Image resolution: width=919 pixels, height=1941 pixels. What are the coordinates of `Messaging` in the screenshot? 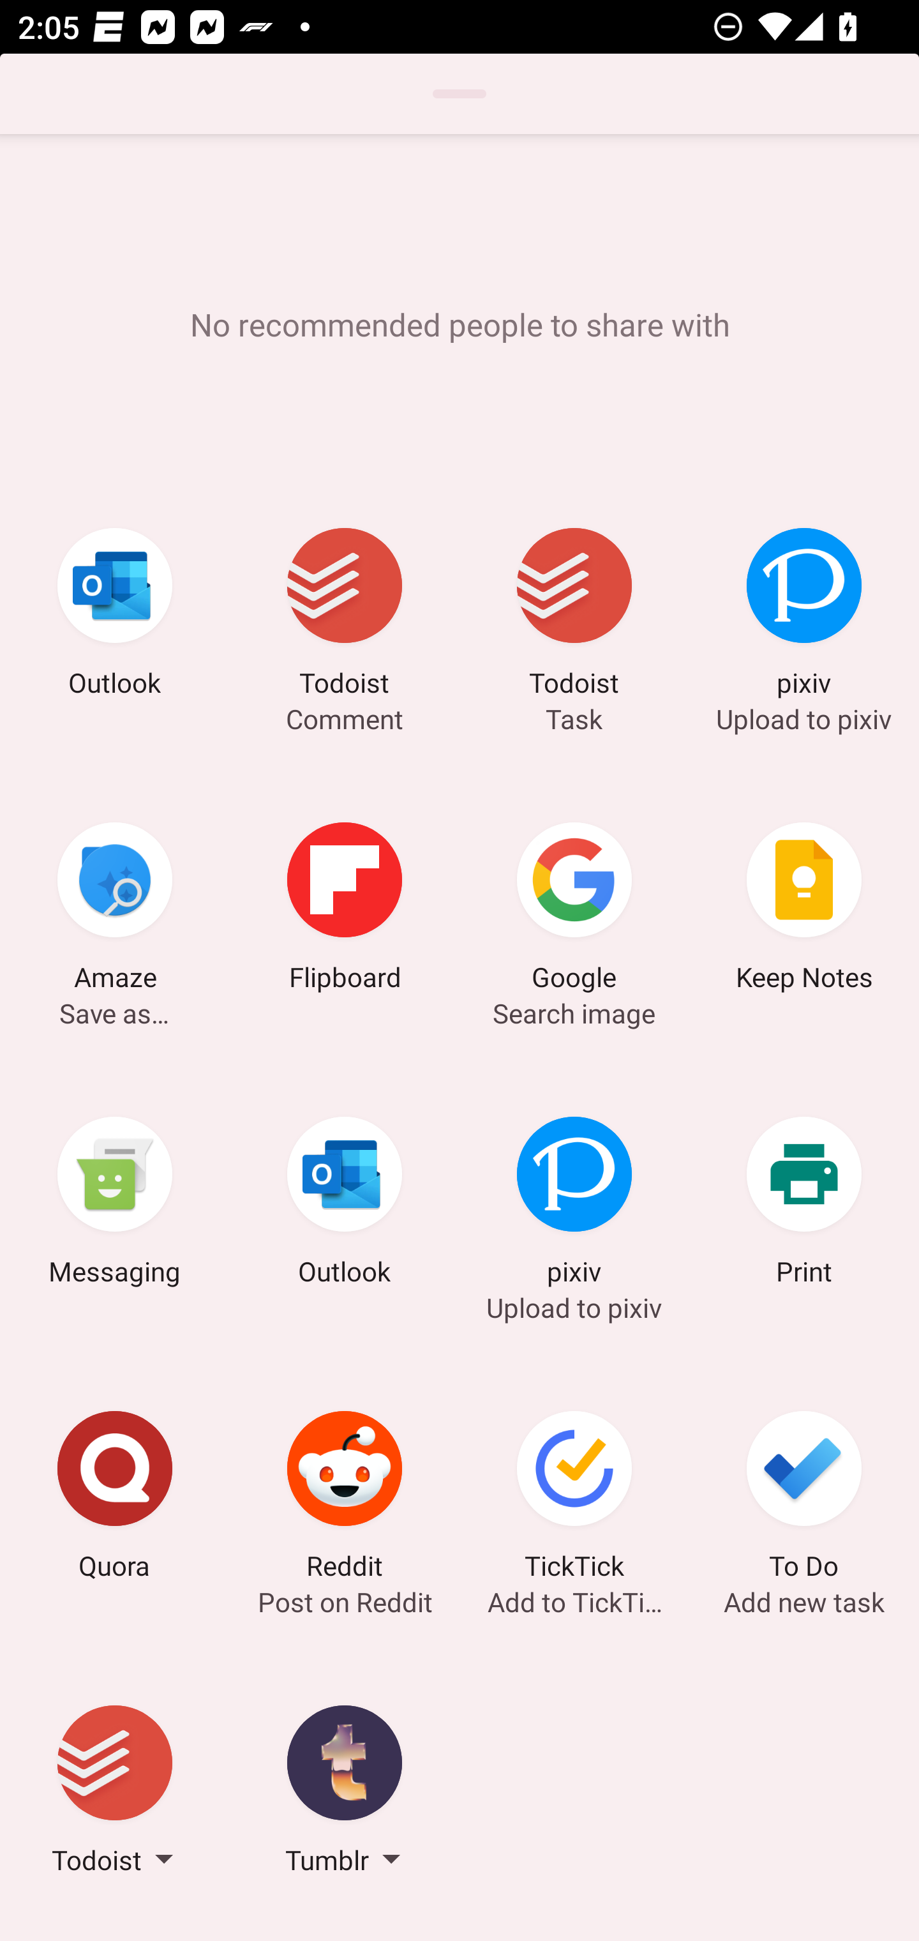 It's located at (115, 1205).